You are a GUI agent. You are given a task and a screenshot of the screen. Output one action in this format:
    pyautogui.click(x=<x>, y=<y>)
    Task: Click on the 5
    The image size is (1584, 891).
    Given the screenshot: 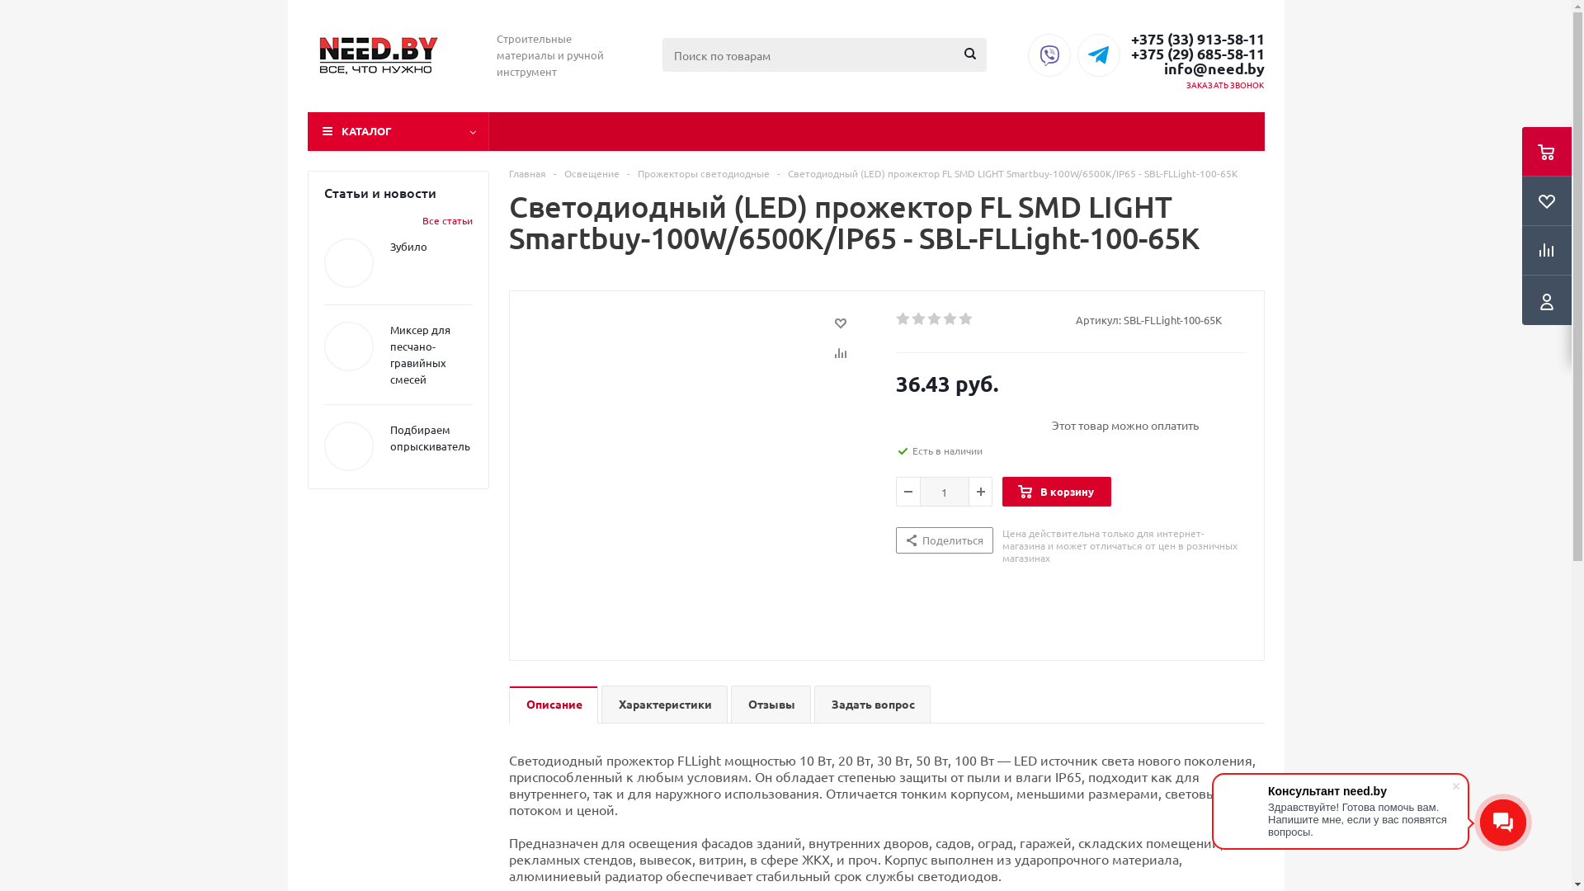 What is the action you would take?
    pyautogui.click(x=967, y=319)
    